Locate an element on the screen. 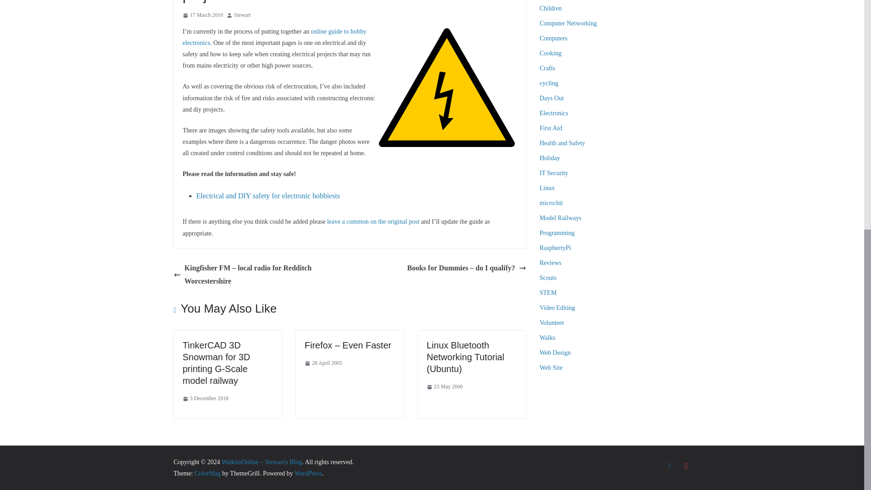 The width and height of the screenshot is (871, 490). 23 May 2006 is located at coordinates (445, 387).